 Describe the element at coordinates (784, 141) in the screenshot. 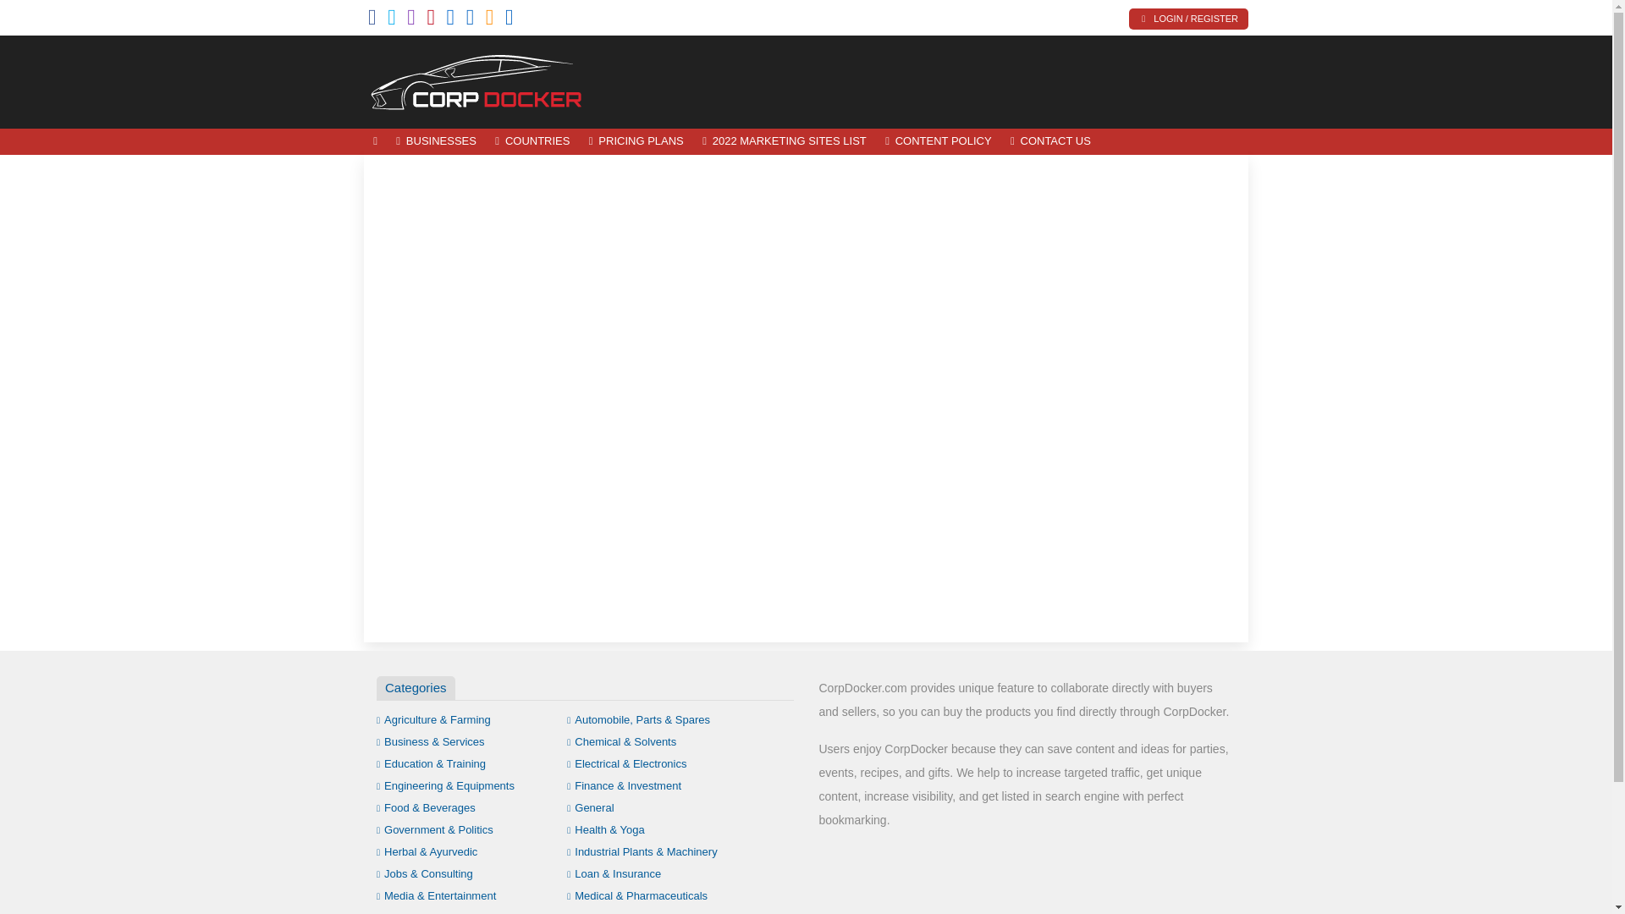

I see `2022 MARKETING SITES LIST` at that location.